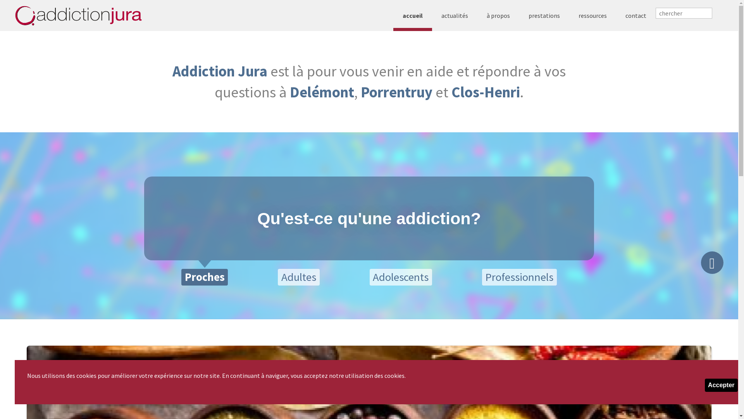 The width and height of the screenshot is (744, 419). Describe the element at coordinates (220, 71) in the screenshot. I see `Addiction Jura` at that location.